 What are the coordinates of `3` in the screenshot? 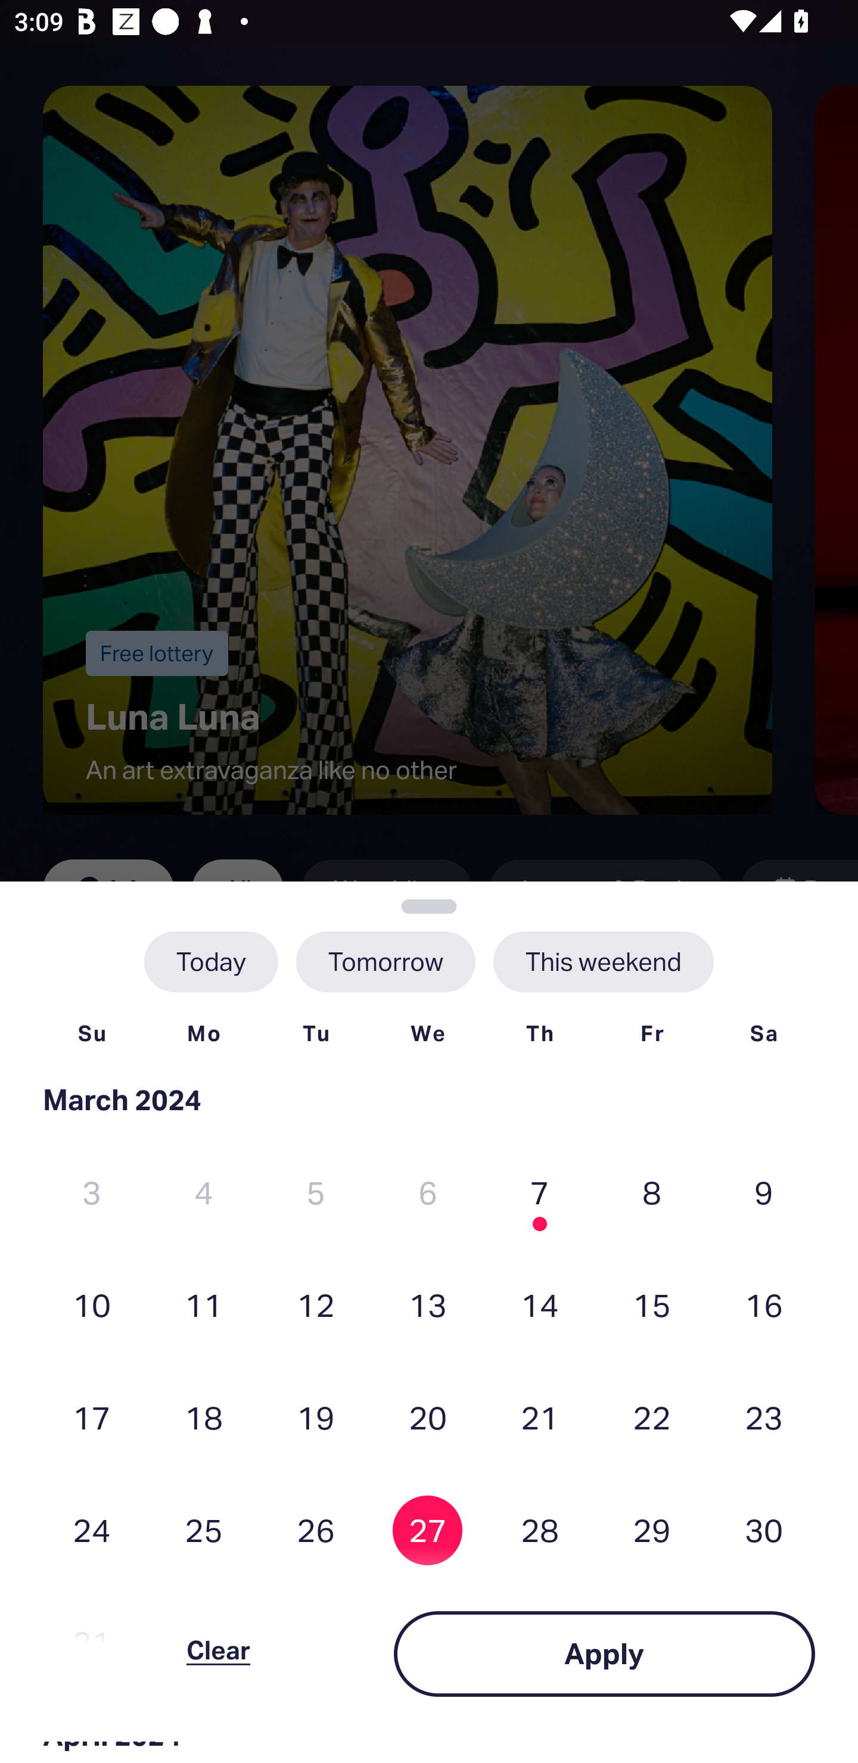 It's located at (92, 1192).